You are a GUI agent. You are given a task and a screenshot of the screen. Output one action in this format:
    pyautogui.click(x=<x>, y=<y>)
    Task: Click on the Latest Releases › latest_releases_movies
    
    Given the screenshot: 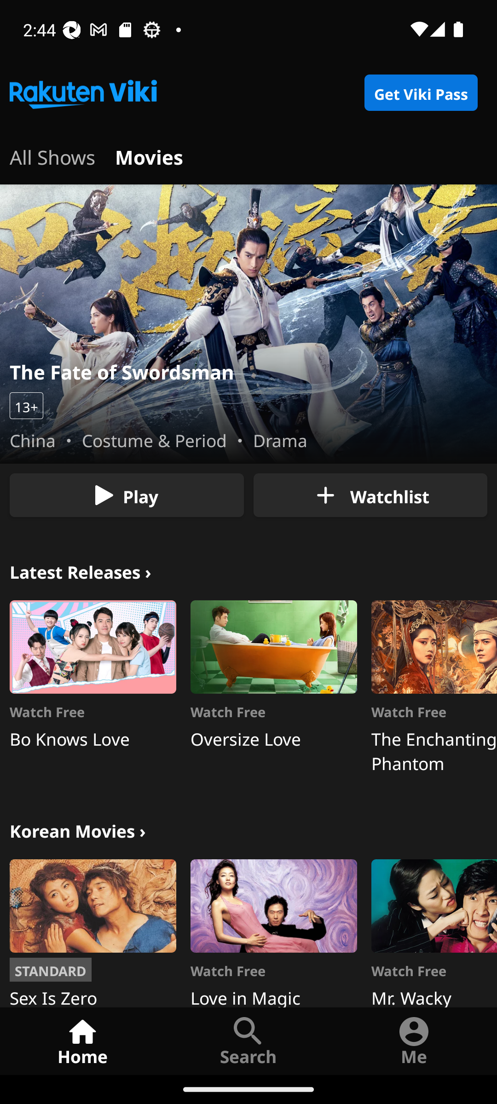 What is the action you would take?
    pyautogui.click(x=80, y=570)
    